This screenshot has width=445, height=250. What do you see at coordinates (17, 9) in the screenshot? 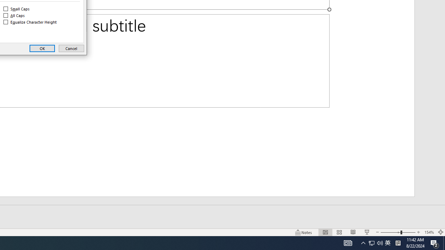
I see `Small Caps` at bounding box center [17, 9].